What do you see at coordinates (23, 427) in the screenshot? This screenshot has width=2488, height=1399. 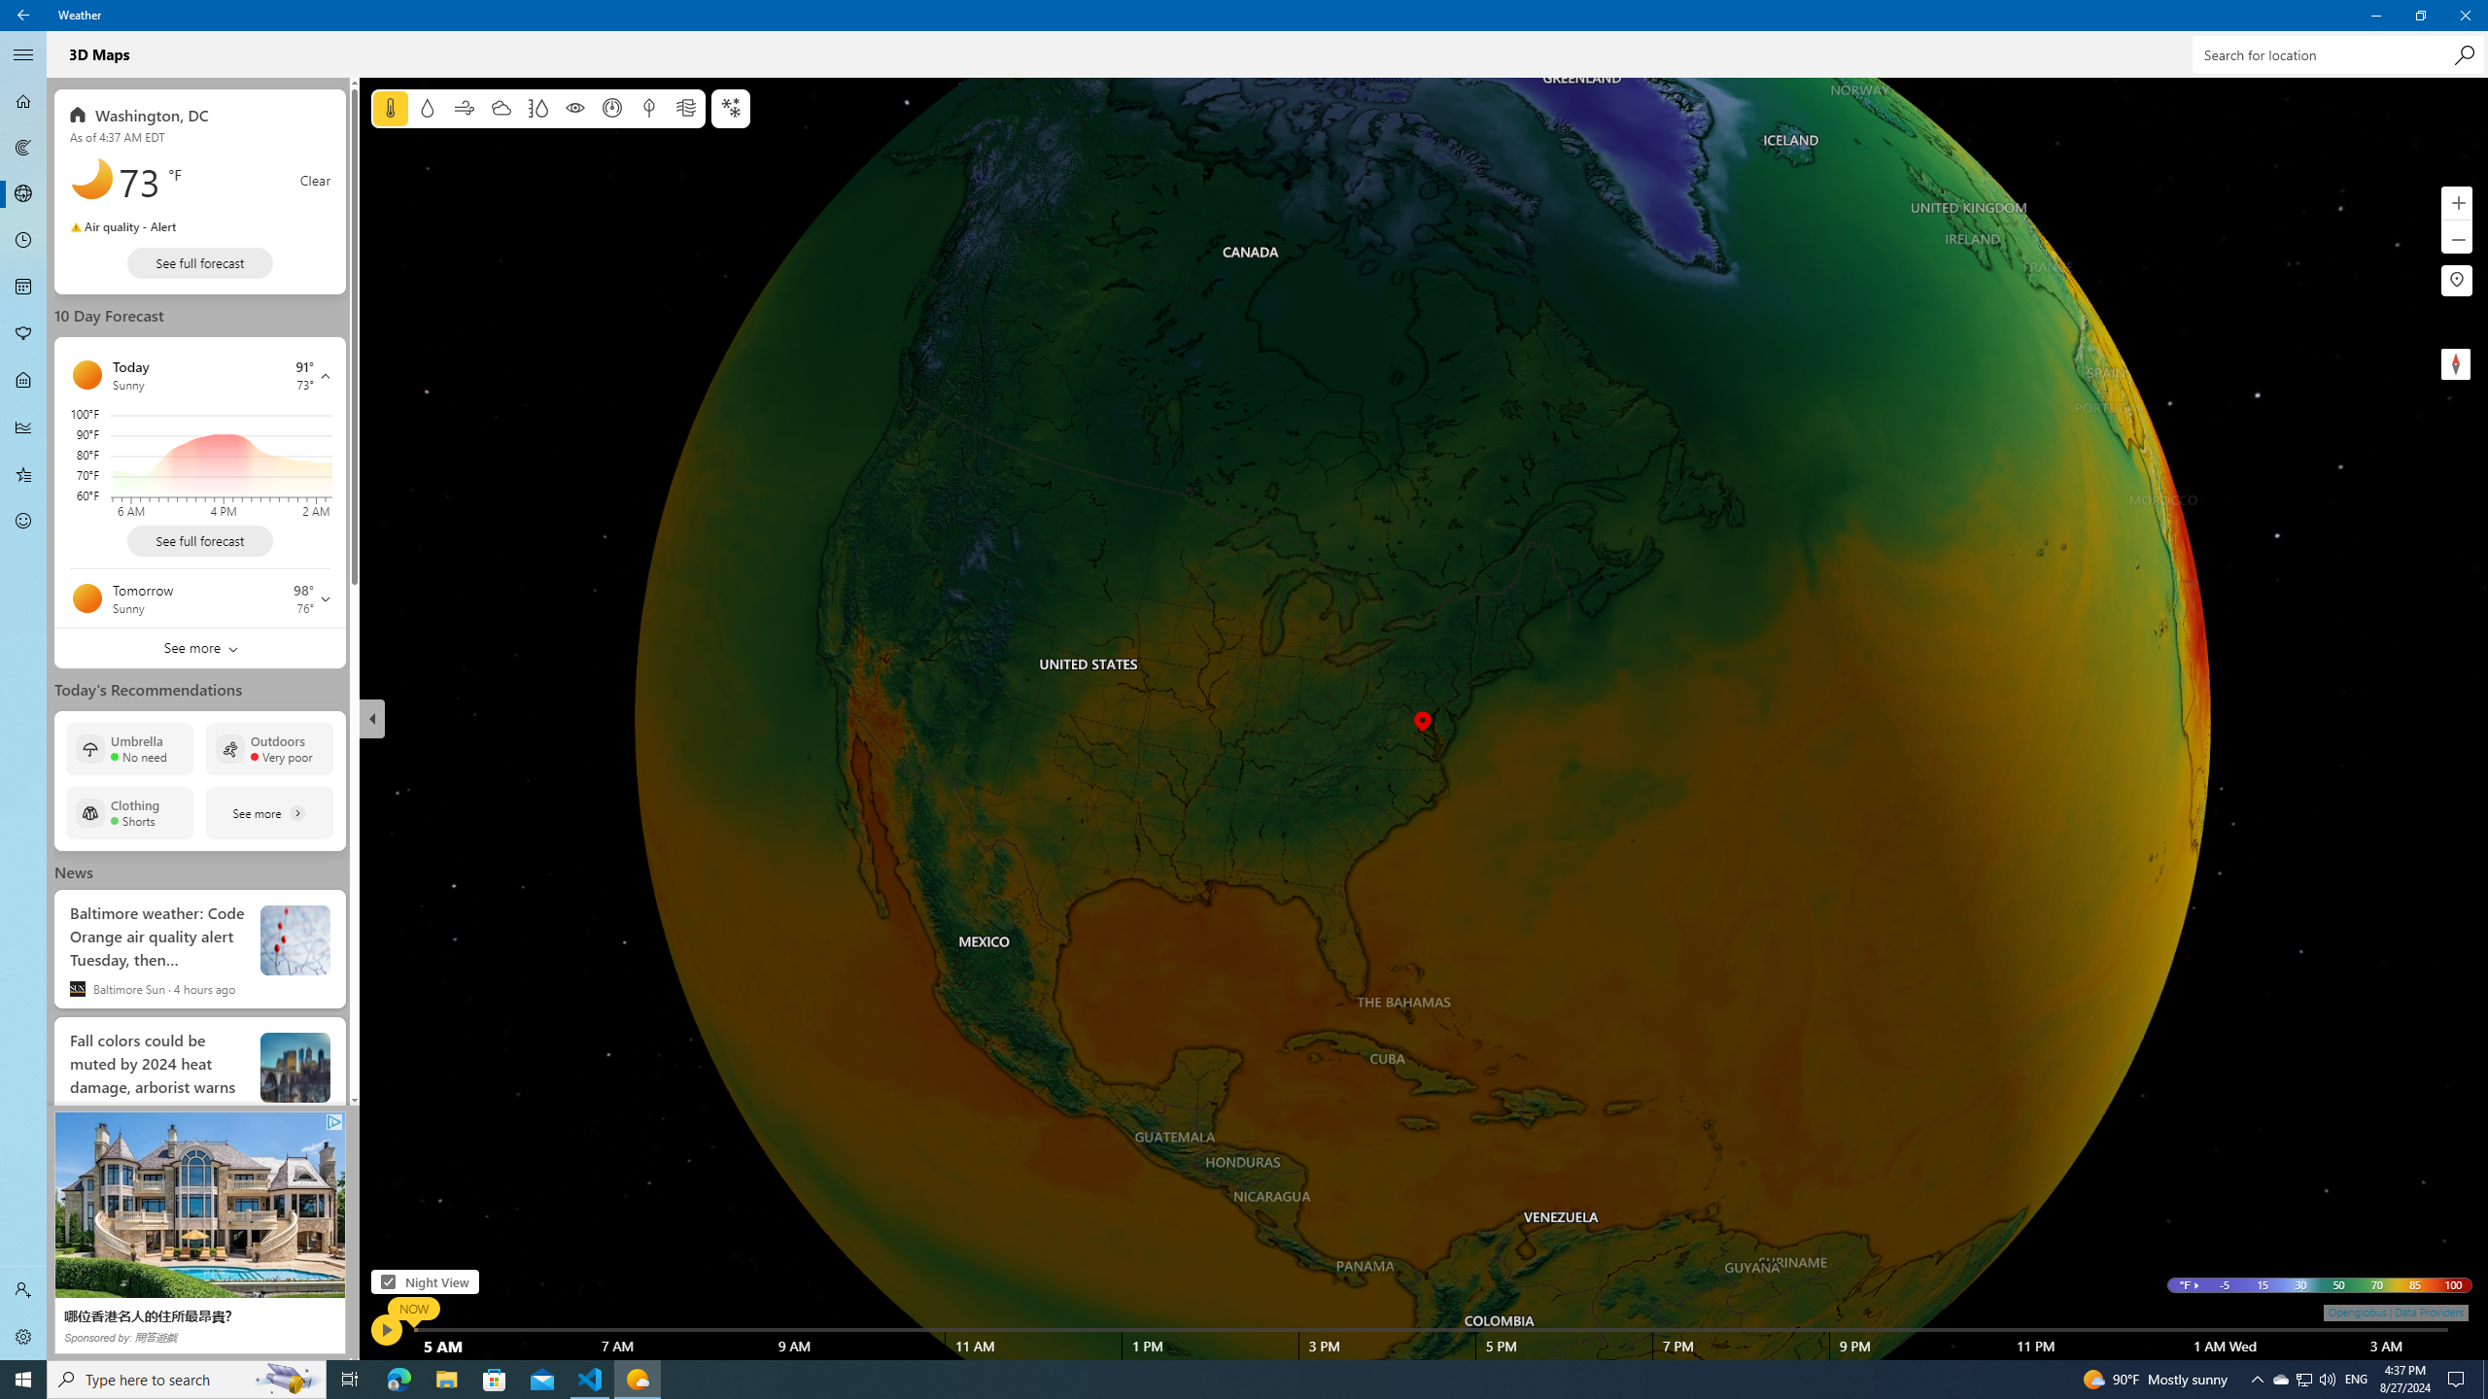 I see `Historical Weather - Not Selected` at bounding box center [23, 427].